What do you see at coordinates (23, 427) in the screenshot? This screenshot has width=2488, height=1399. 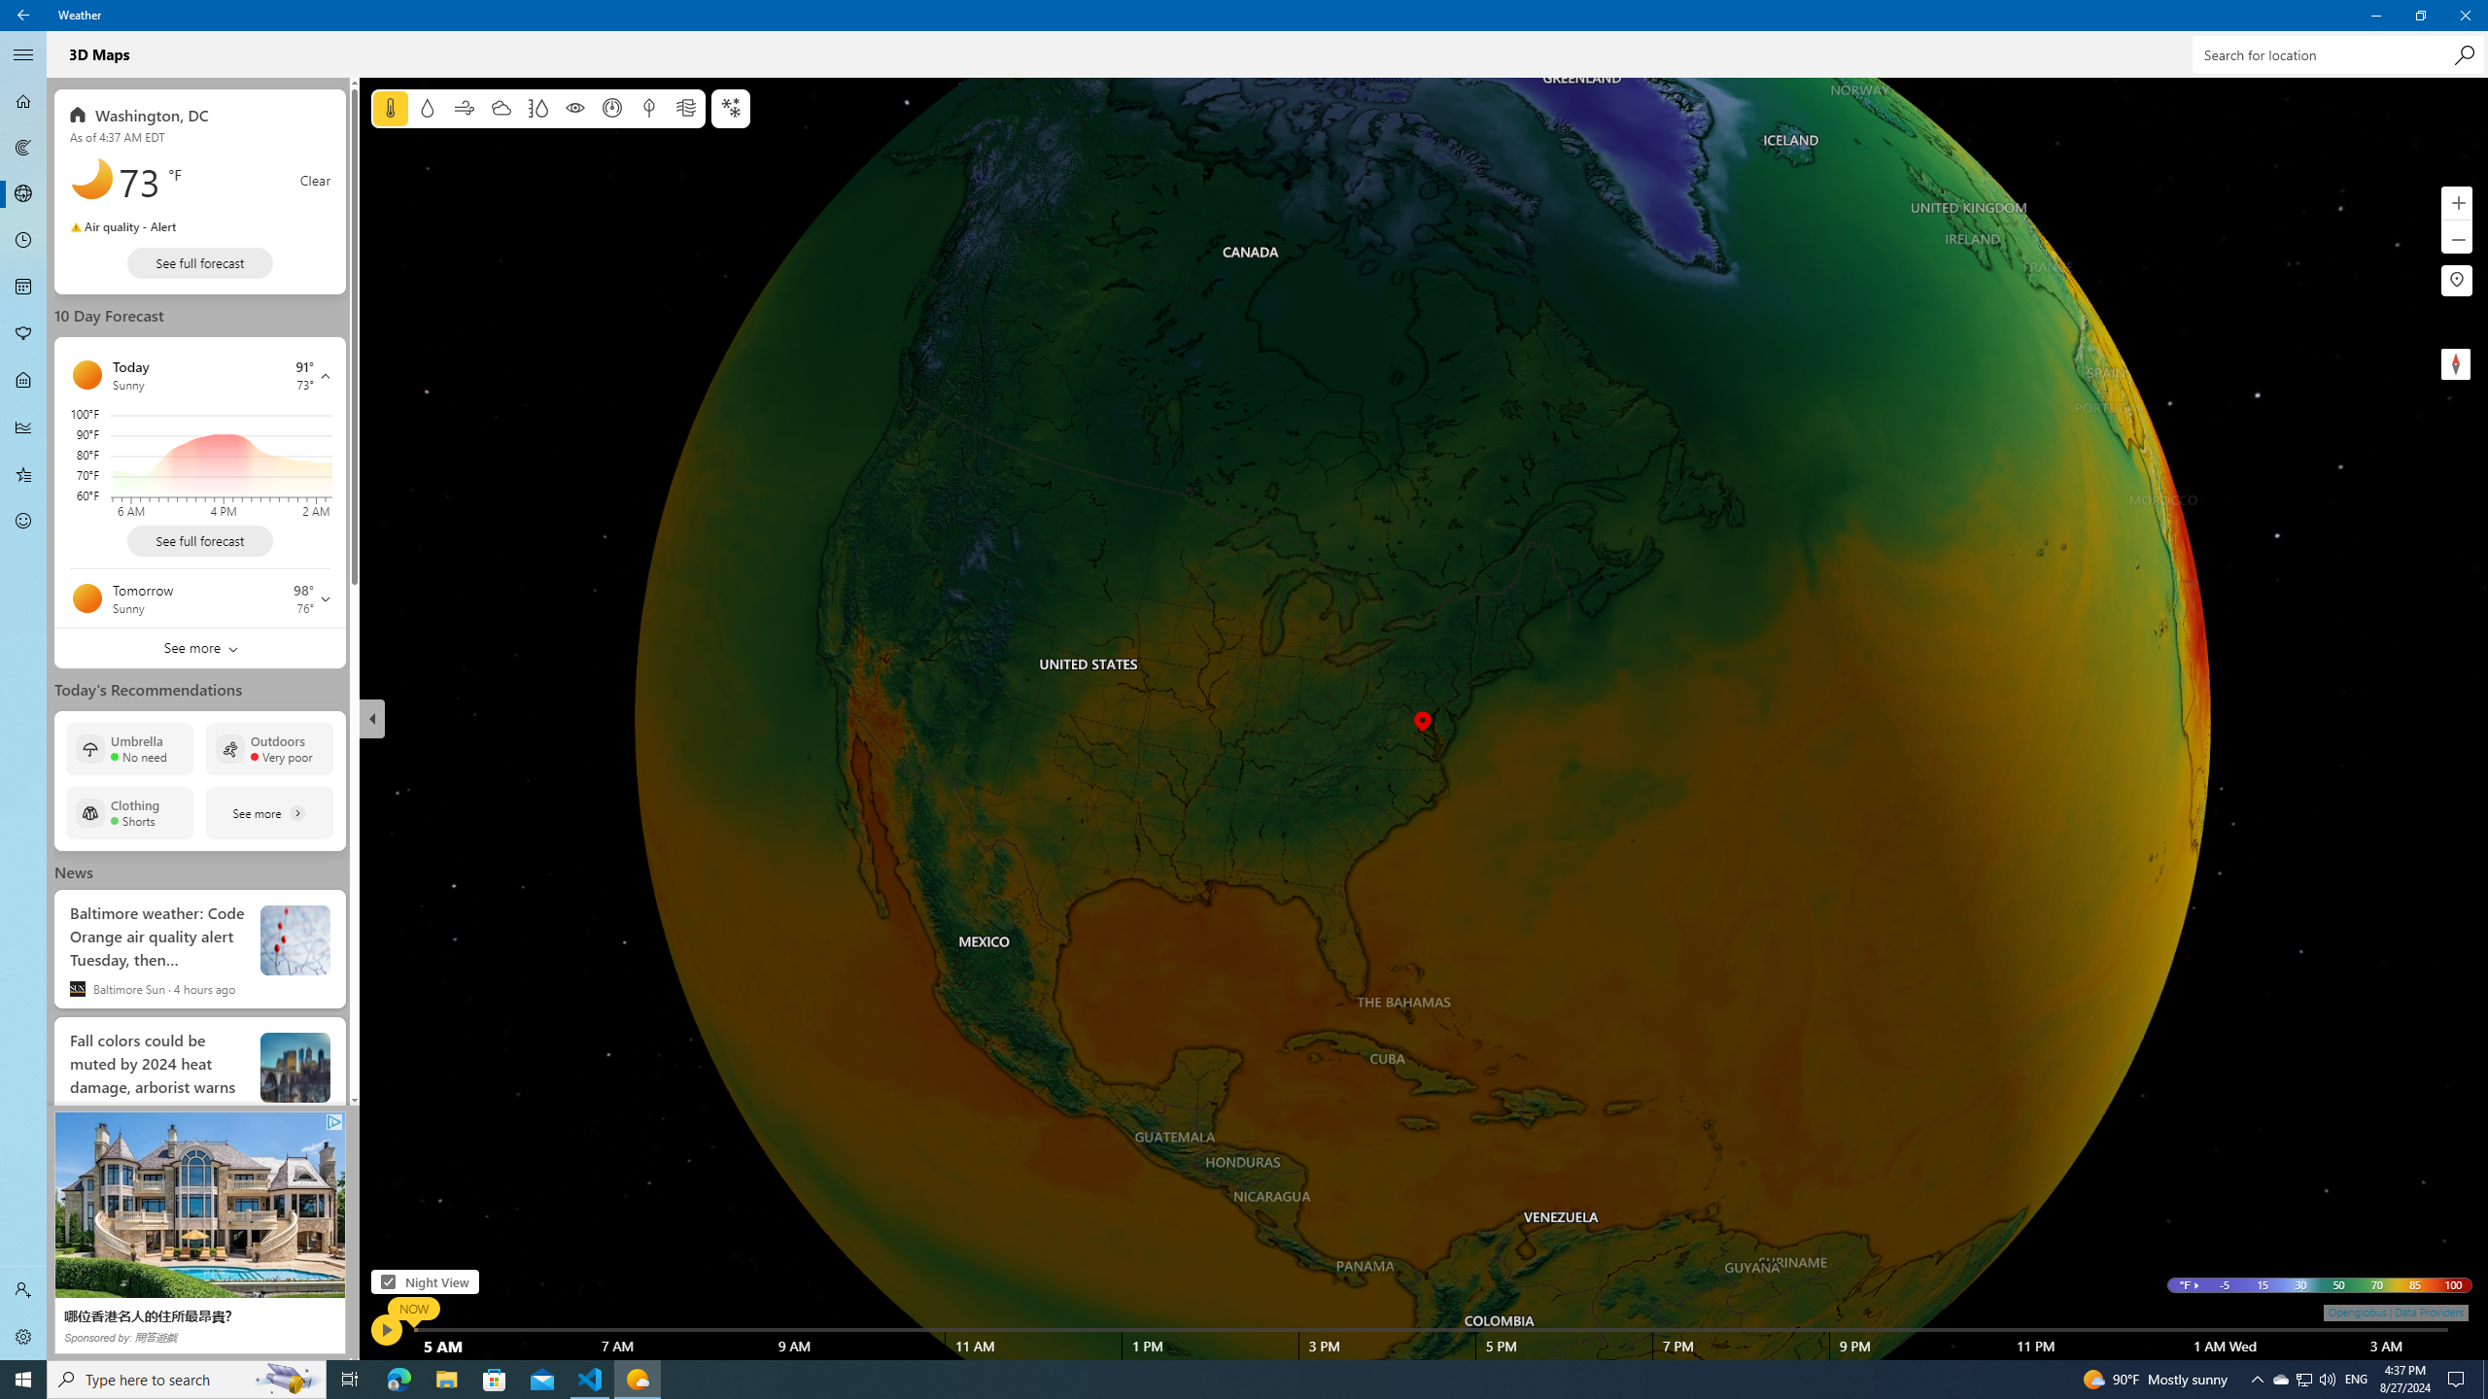 I see `Historical Weather - Not Selected` at bounding box center [23, 427].